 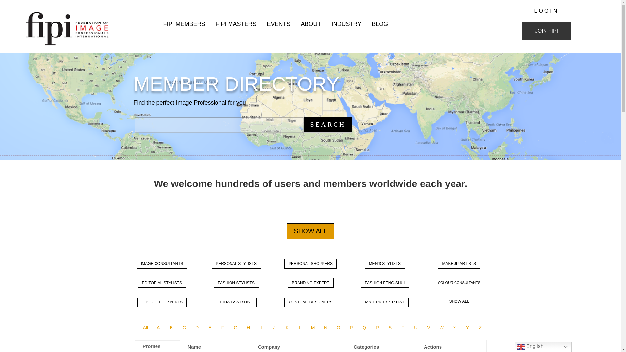 What do you see at coordinates (546, 11) in the screenshot?
I see `LOGIN` at bounding box center [546, 11].